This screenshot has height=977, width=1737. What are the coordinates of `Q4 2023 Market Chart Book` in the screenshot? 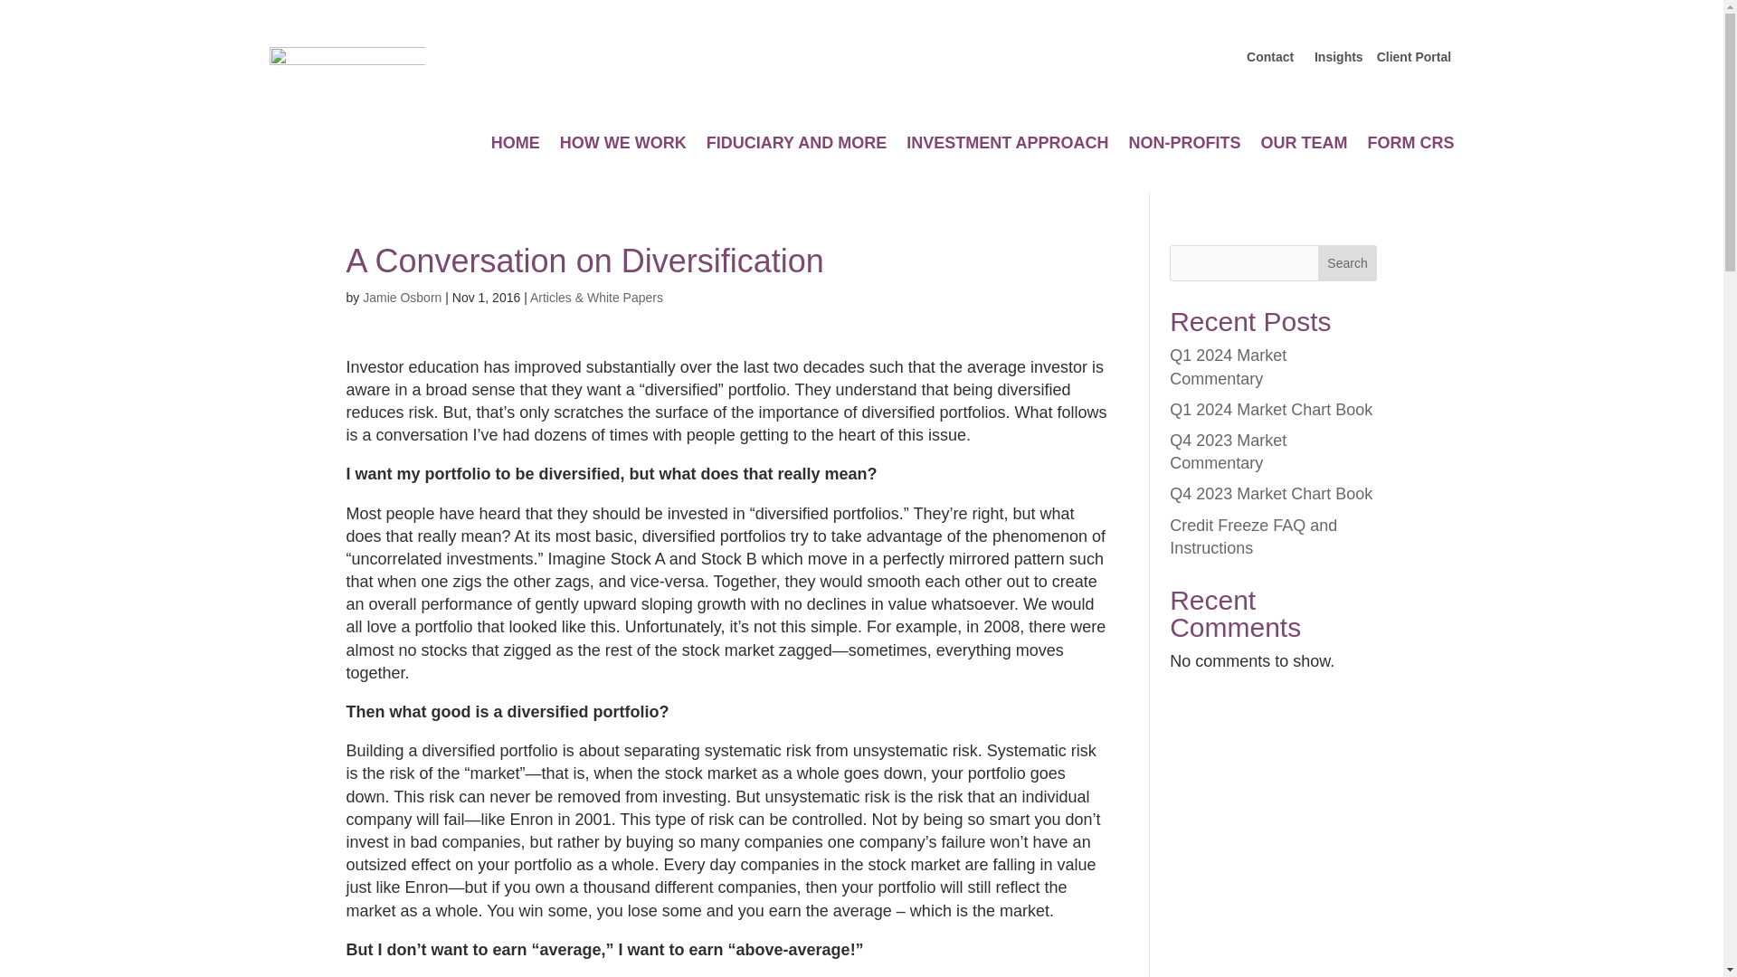 It's located at (1270, 494).